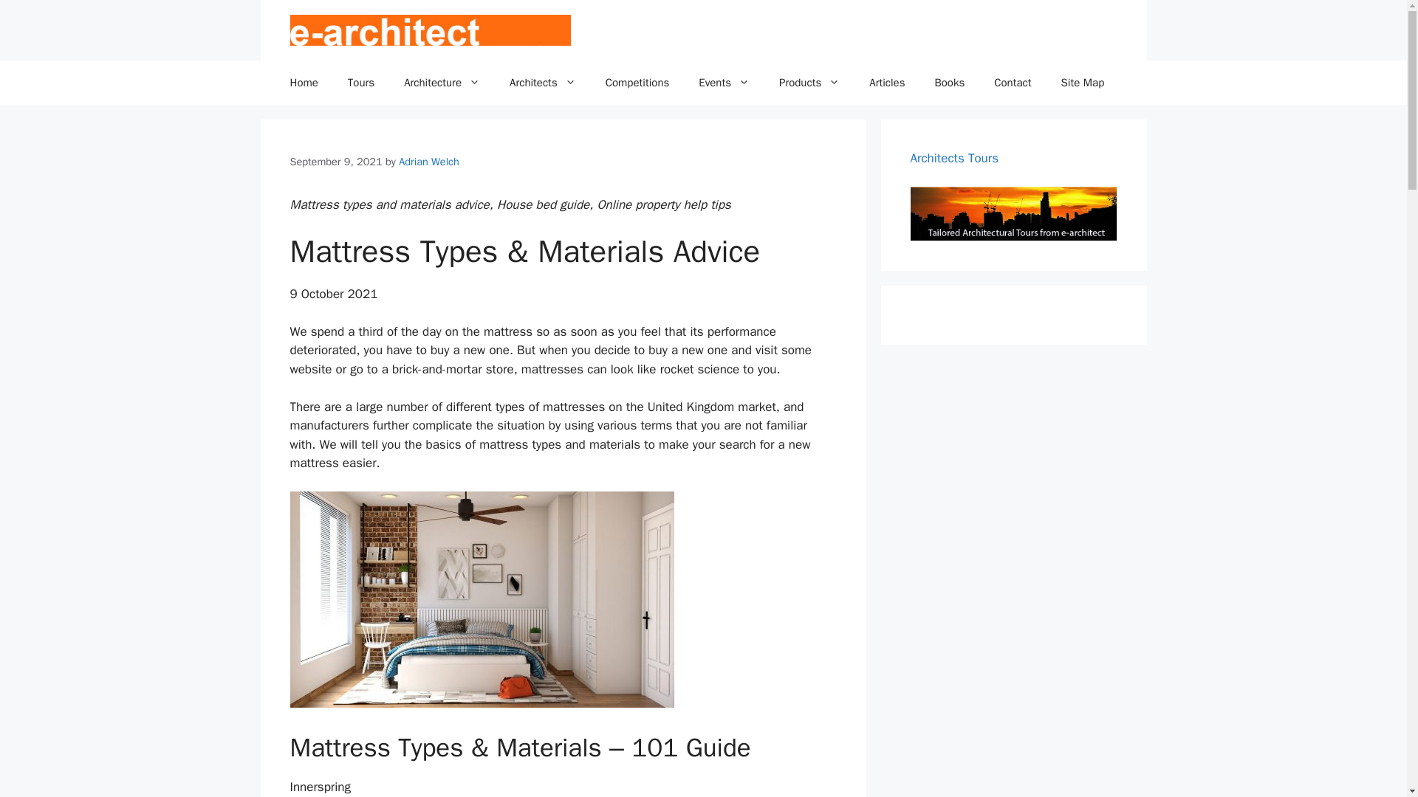 Image resolution: width=1418 pixels, height=797 pixels. What do you see at coordinates (638, 83) in the screenshot?
I see `Competitions` at bounding box center [638, 83].